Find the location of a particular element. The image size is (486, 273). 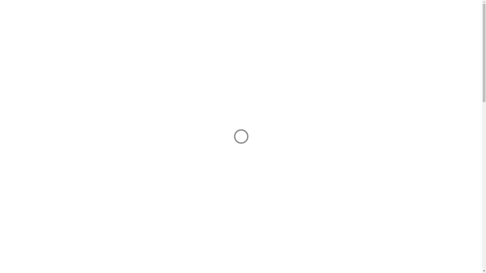

REGISTER is located at coordinates (287, 76).